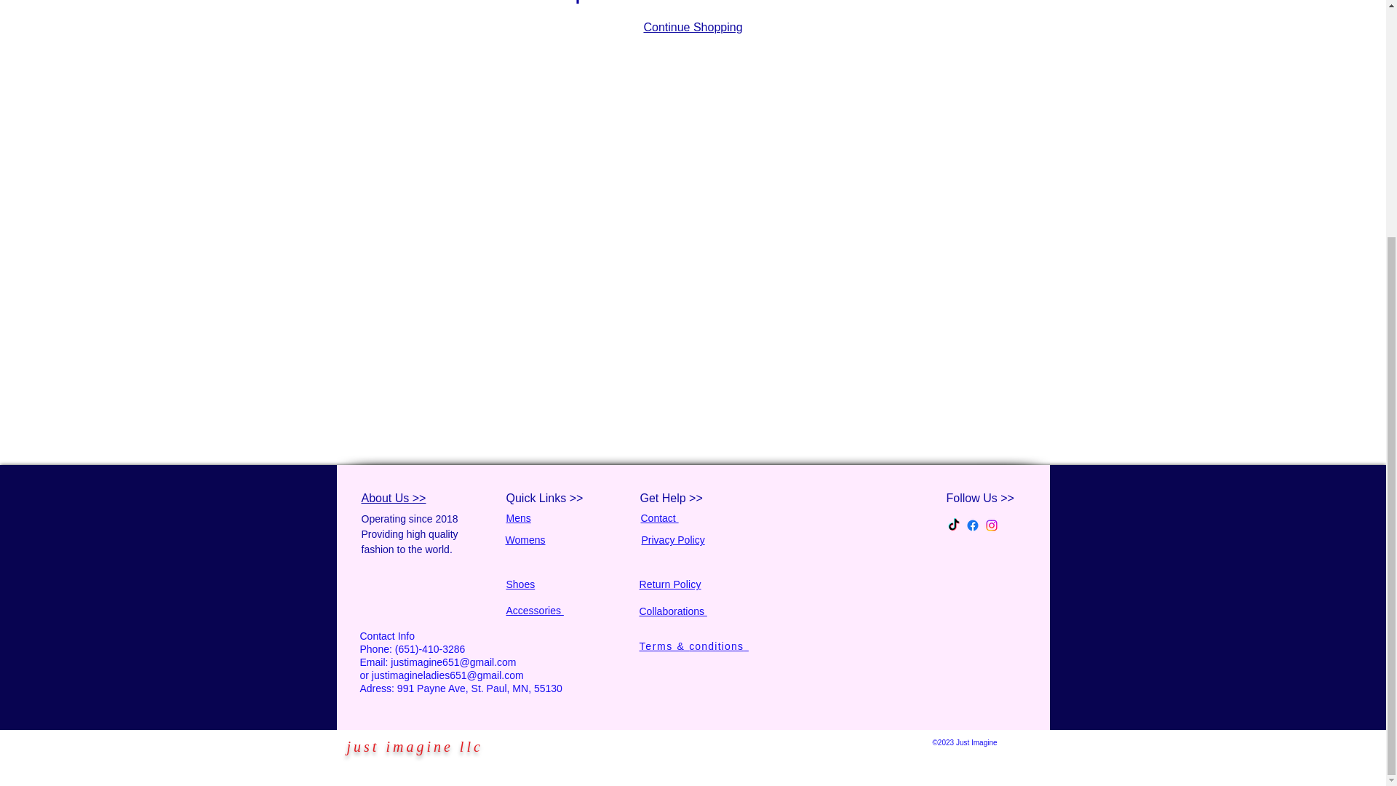 The image size is (1397, 786). I want to click on Collaborations , so click(672, 611).